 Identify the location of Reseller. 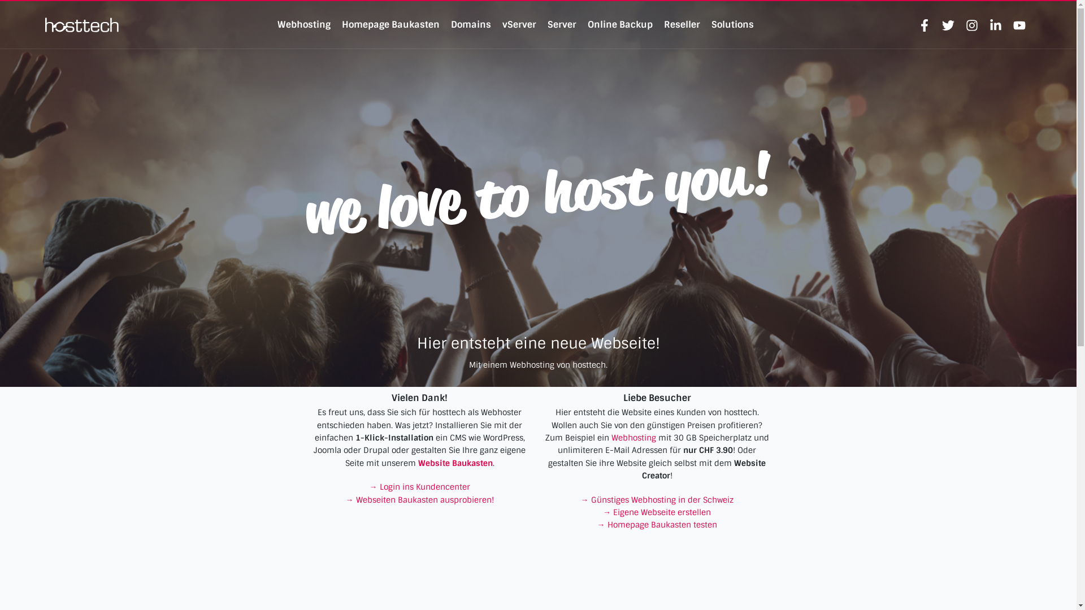
(682, 25).